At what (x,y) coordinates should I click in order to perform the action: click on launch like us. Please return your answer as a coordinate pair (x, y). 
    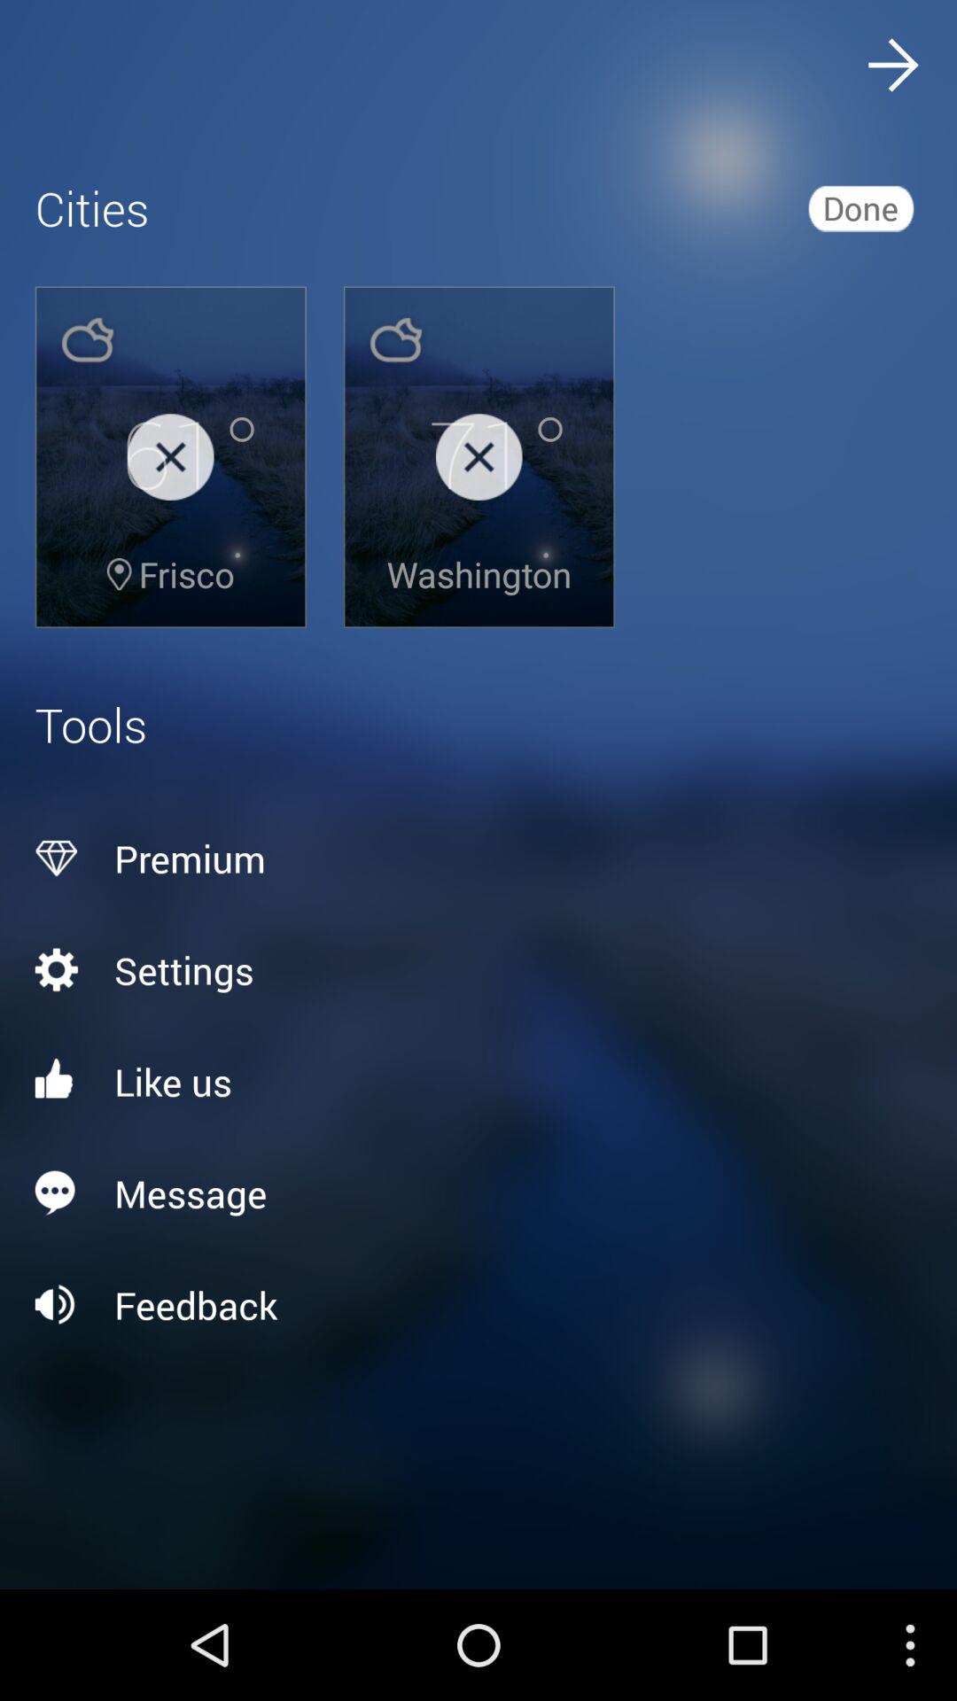
    Looking at the image, I should click on (478, 1081).